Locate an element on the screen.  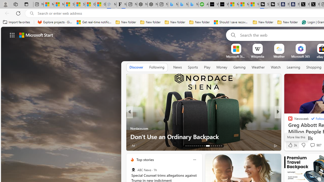
Following is located at coordinates (157, 67).